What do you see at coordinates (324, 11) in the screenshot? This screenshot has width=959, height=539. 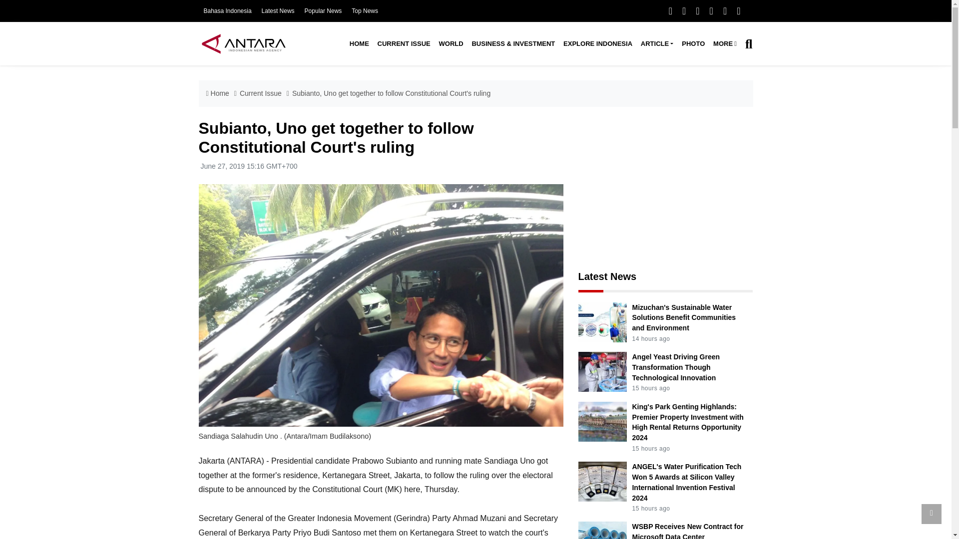 I see `Popular News` at bounding box center [324, 11].